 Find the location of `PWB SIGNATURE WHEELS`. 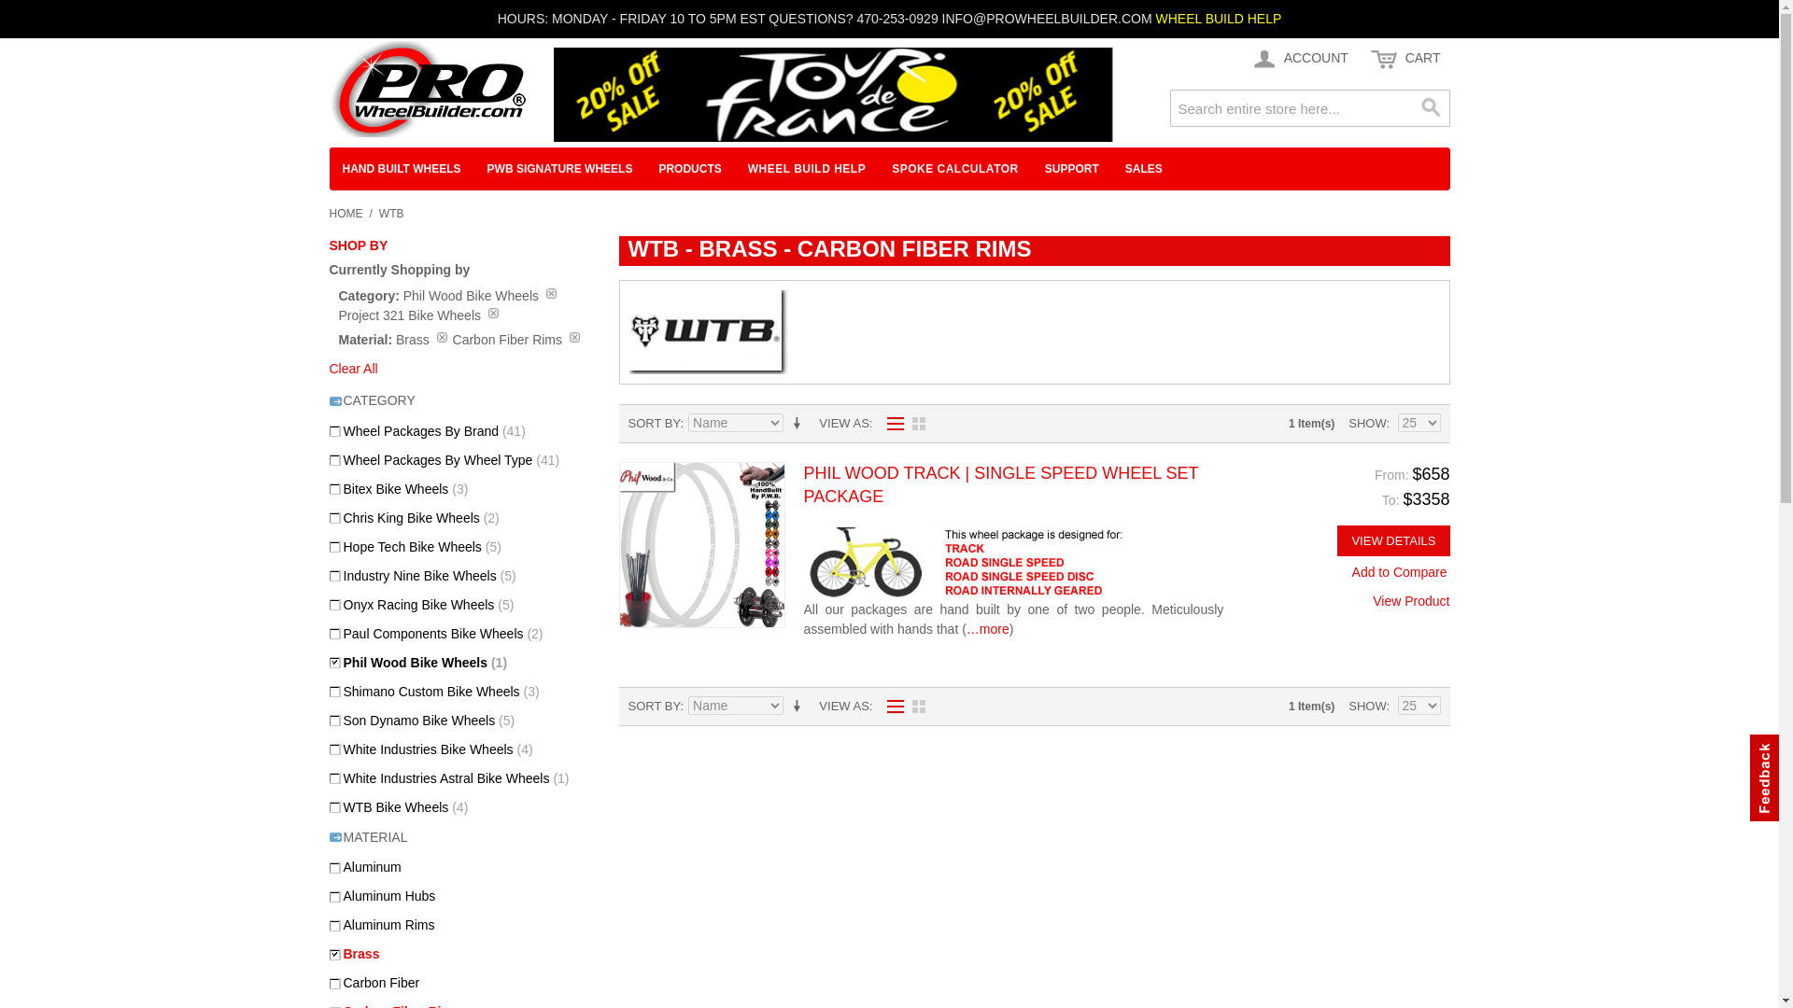

PWB SIGNATURE WHEELS is located at coordinates (560, 168).